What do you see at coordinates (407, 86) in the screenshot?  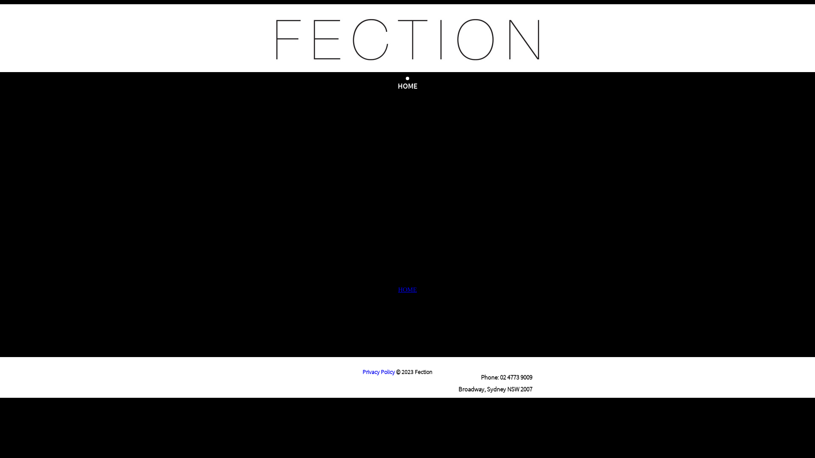 I see `HOME` at bounding box center [407, 86].